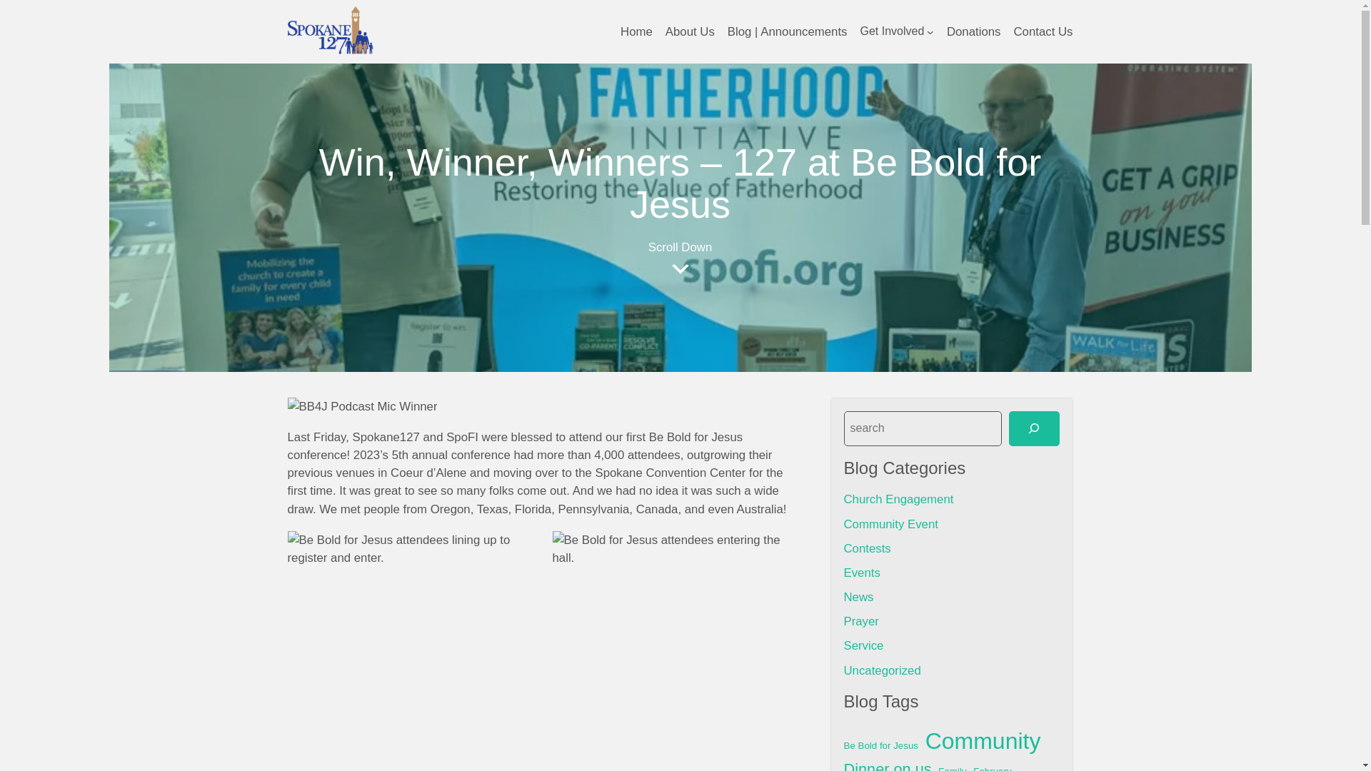 The height and width of the screenshot is (771, 1371). Describe the element at coordinates (883, 670) in the screenshot. I see `Uncategorized` at that location.